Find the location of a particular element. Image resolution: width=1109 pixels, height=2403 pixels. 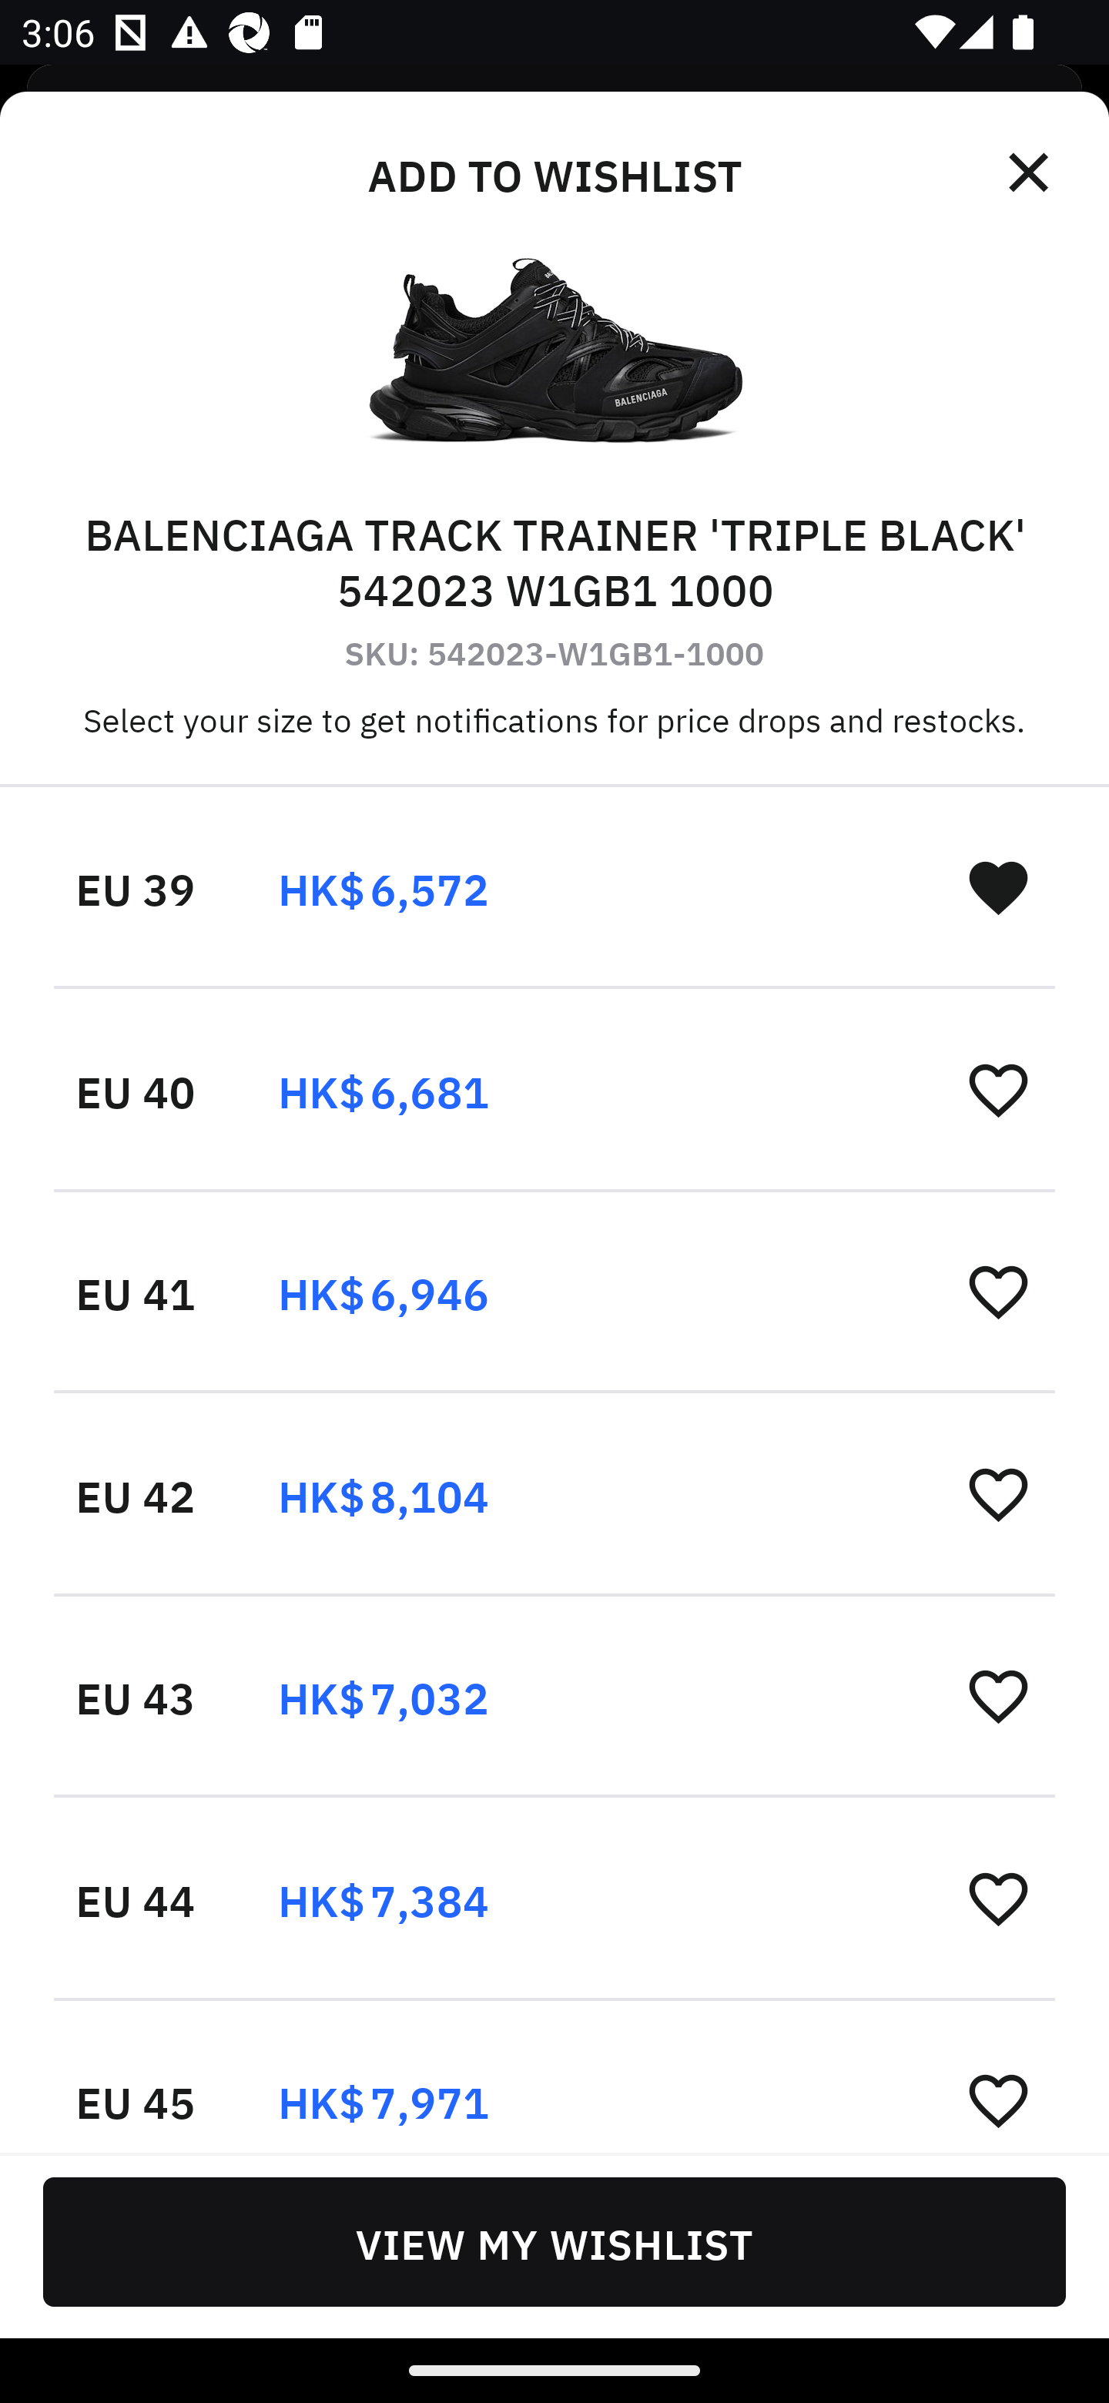

󰋑 is located at coordinates (998, 886).